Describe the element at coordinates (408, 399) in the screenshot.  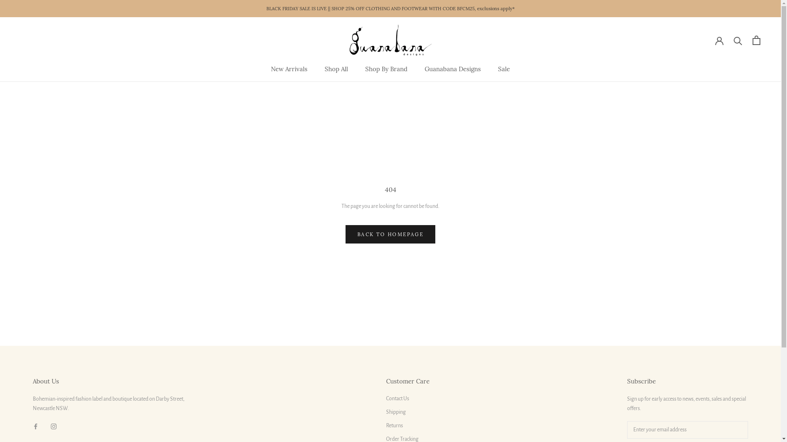
I see `Contact Us` at that location.